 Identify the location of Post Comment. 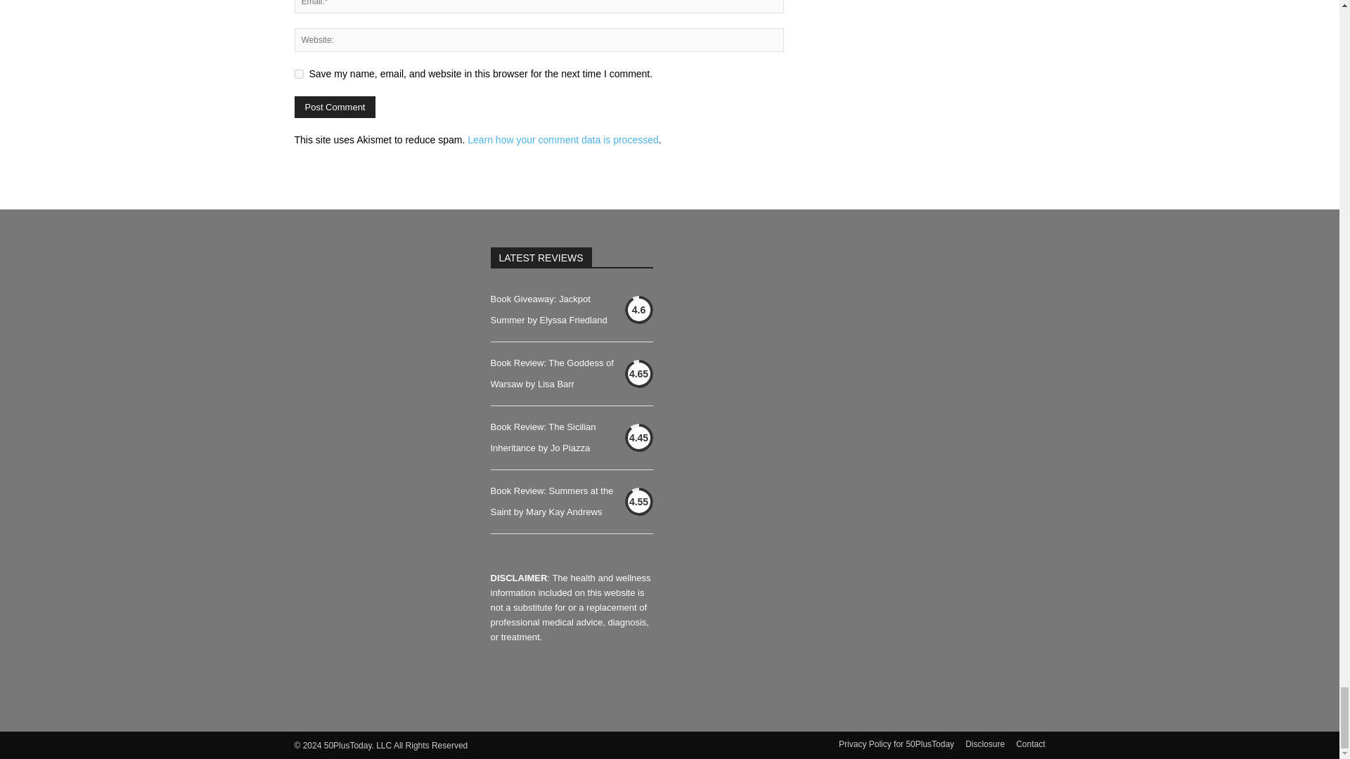
(335, 107).